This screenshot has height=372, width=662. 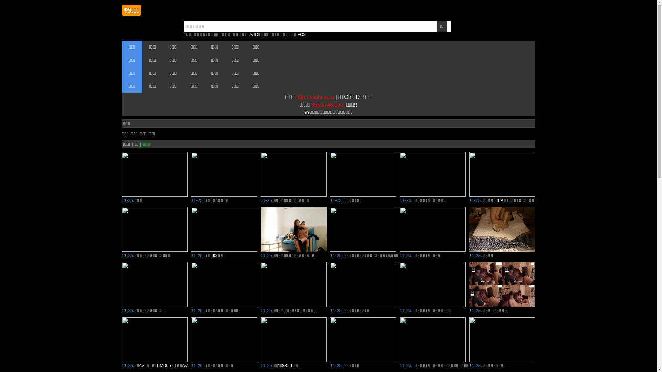 What do you see at coordinates (301, 34) in the screenshot?
I see `FC2` at bounding box center [301, 34].